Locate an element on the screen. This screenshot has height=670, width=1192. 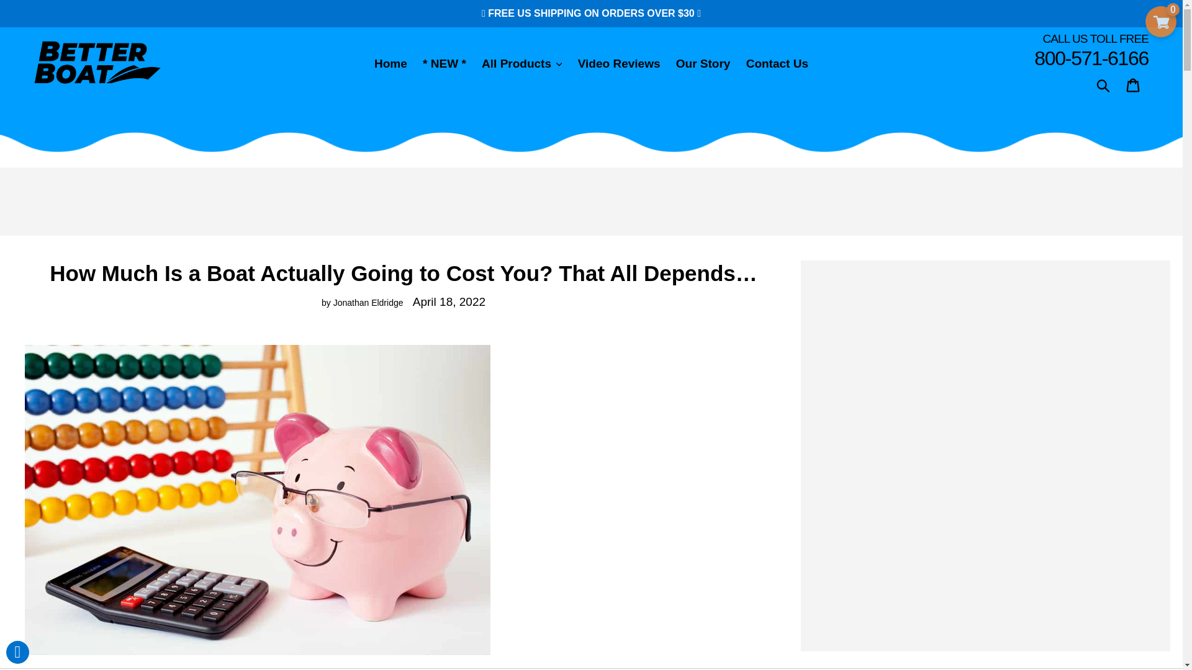
Our Story is located at coordinates (703, 64).